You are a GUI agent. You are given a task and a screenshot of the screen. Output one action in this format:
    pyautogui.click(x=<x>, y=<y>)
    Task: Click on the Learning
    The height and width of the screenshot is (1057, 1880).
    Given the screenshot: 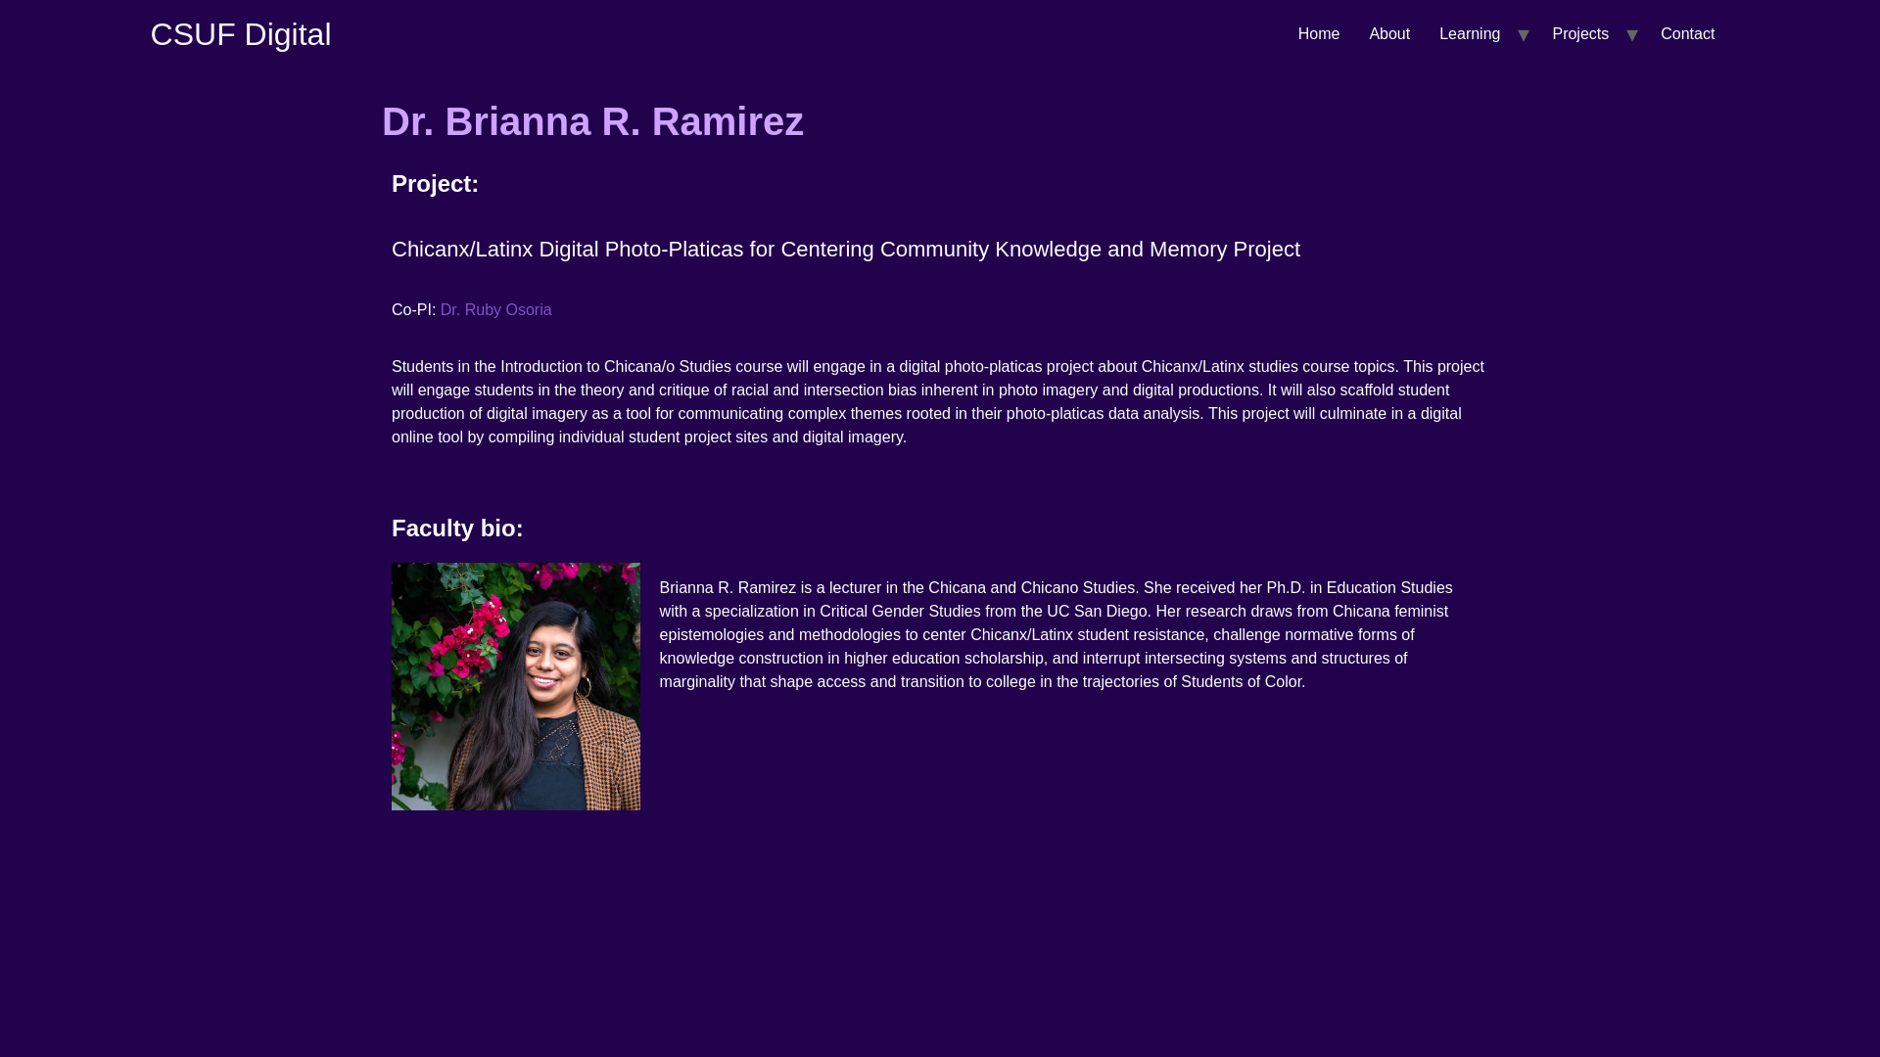 What is the action you would take?
    pyautogui.click(x=1470, y=33)
    